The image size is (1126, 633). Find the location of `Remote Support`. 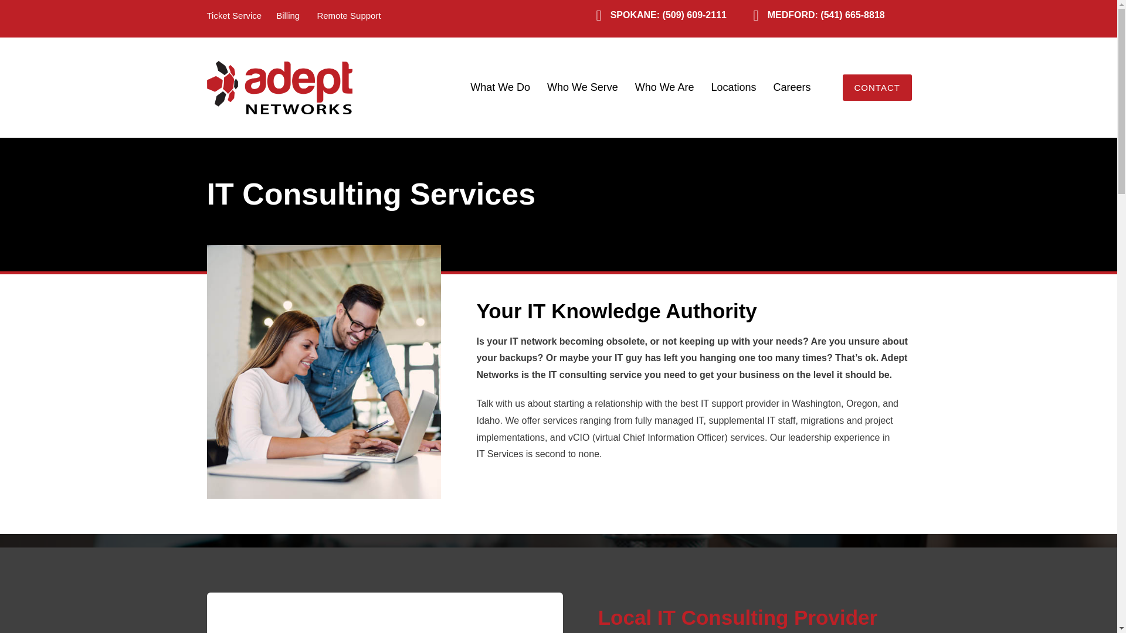

Remote Support is located at coordinates (348, 15).